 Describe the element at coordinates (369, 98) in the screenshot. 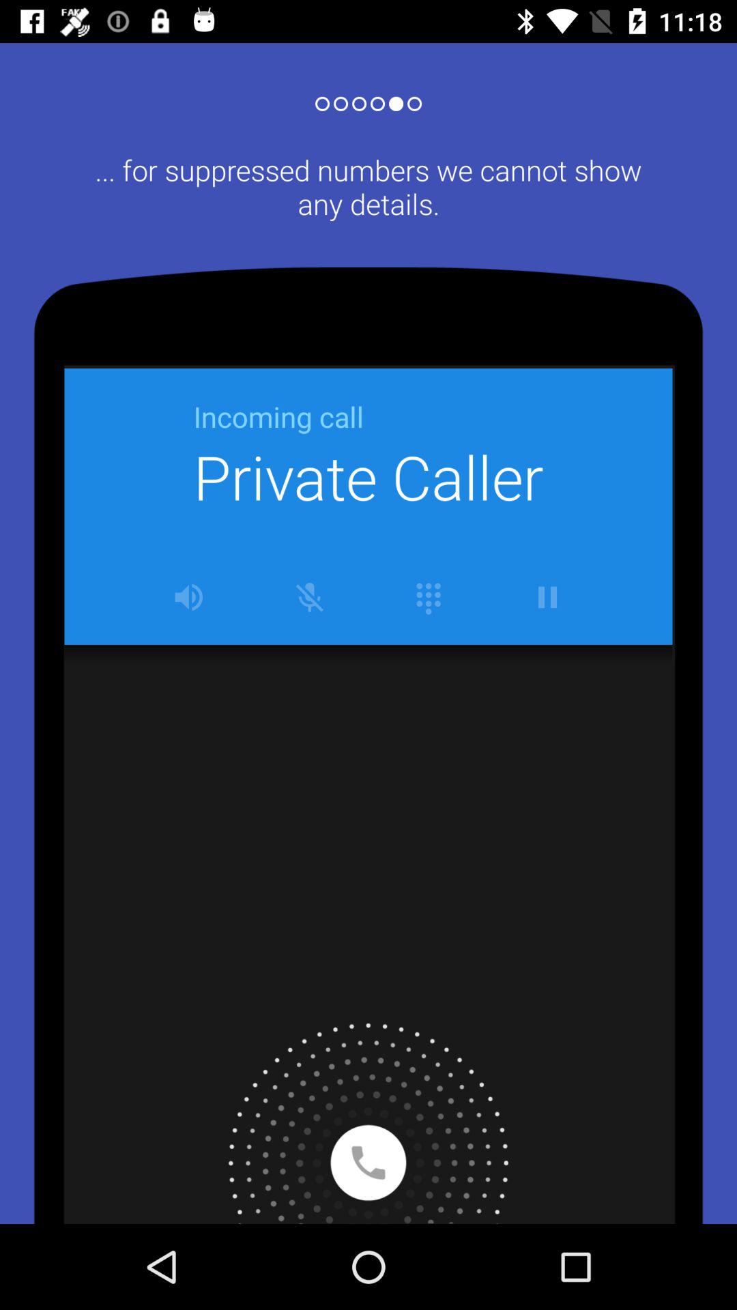

I see `select the six dots on the top of the page` at that location.